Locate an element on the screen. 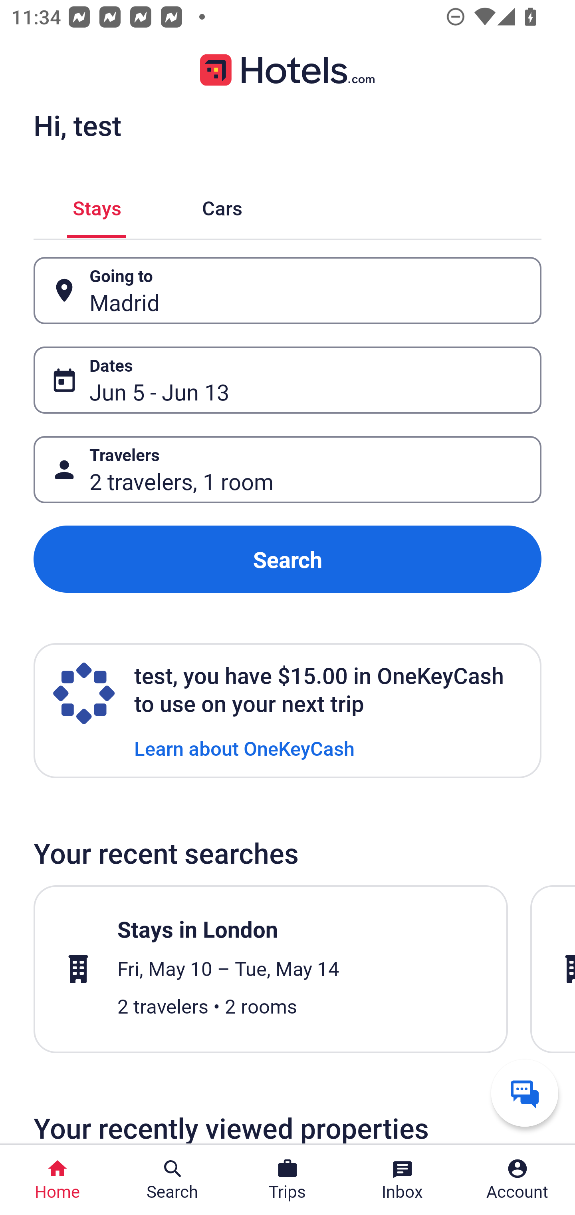 The height and width of the screenshot is (1215, 575). Inbox Inbox Button is located at coordinates (402, 1180).